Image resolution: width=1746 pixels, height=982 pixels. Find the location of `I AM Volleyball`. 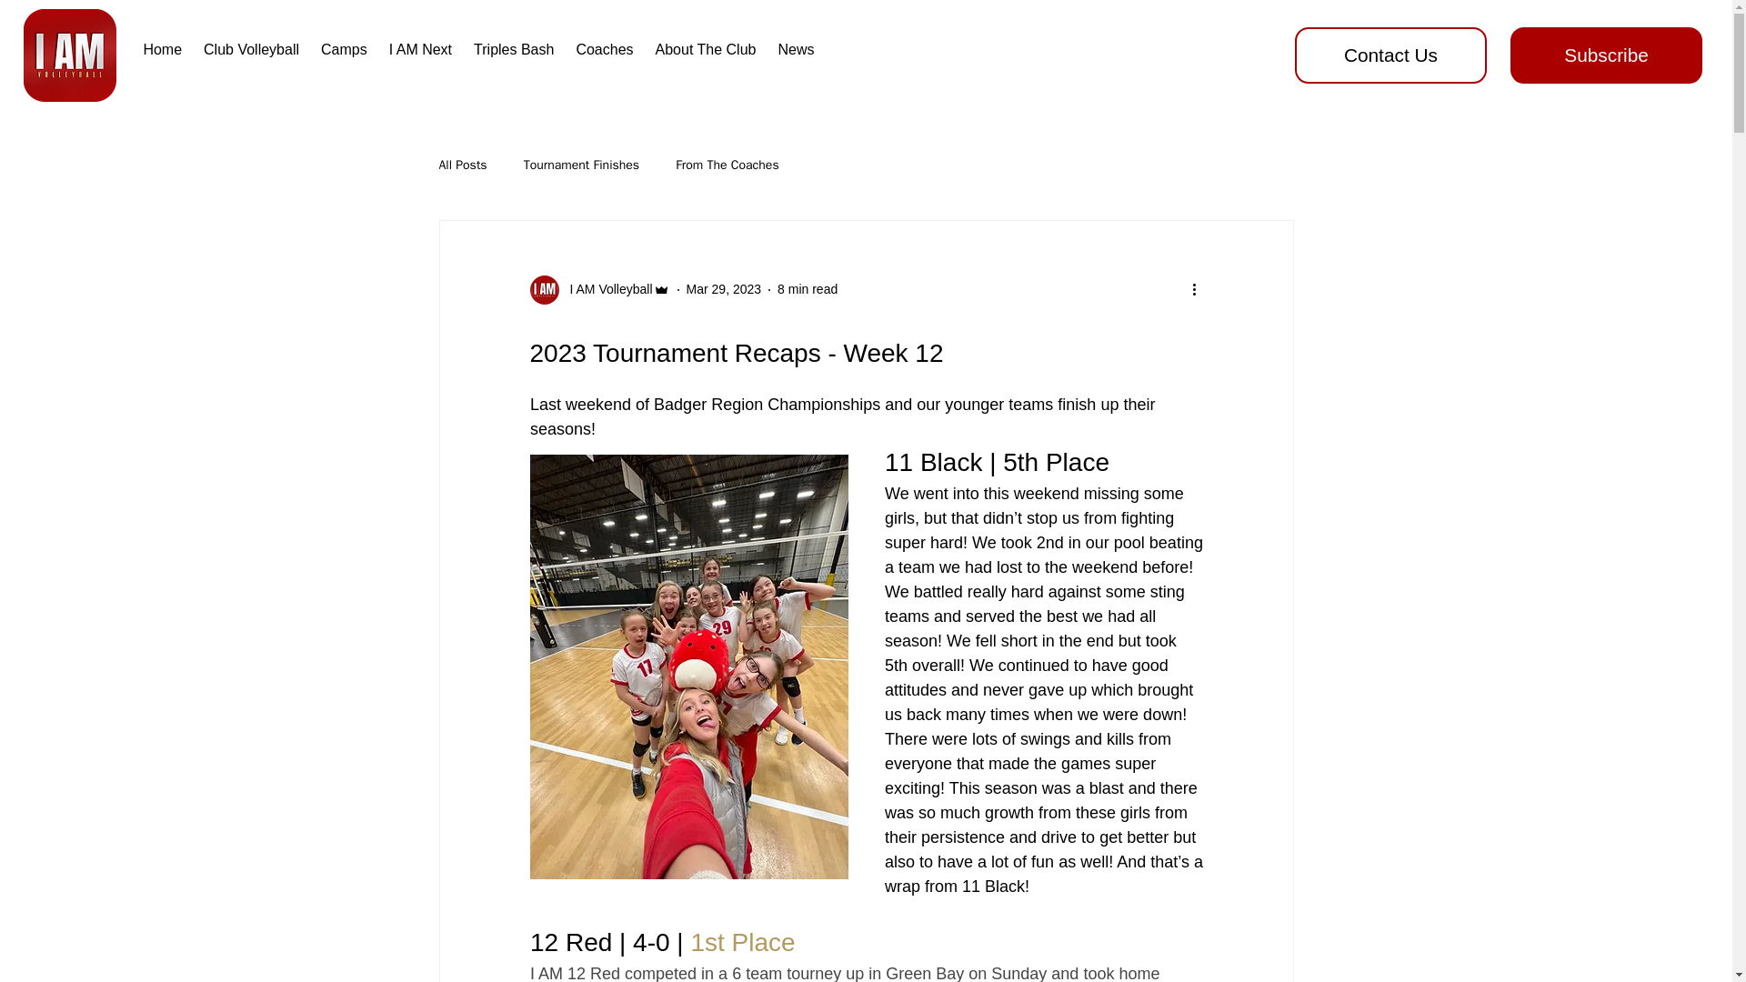

I AM Volleyball is located at coordinates (598, 289).